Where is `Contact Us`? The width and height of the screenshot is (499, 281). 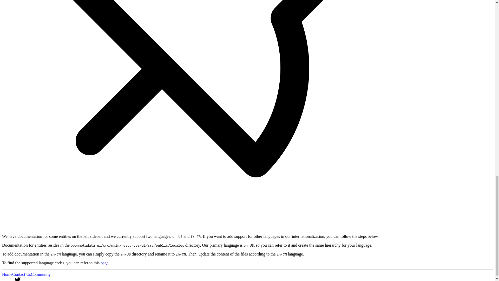 Contact Us is located at coordinates (21, 274).